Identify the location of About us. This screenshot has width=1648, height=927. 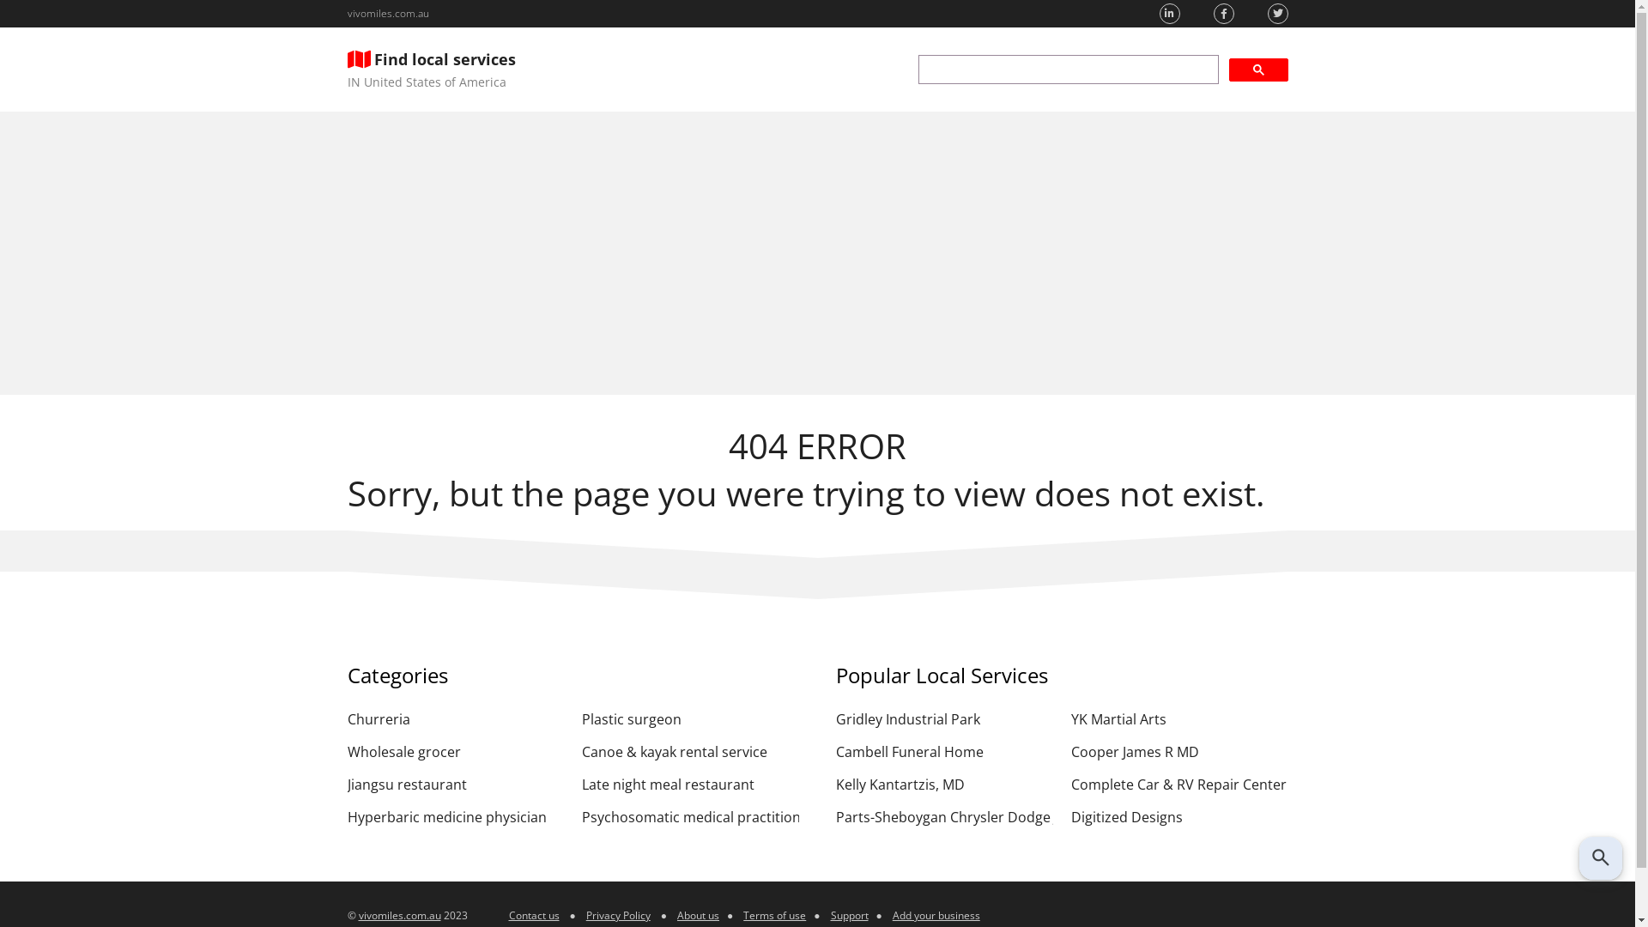
(699, 915).